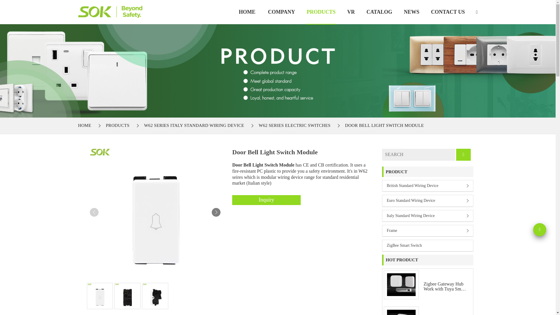  Describe the element at coordinates (412, 12) in the screenshot. I see `NEWS` at that location.